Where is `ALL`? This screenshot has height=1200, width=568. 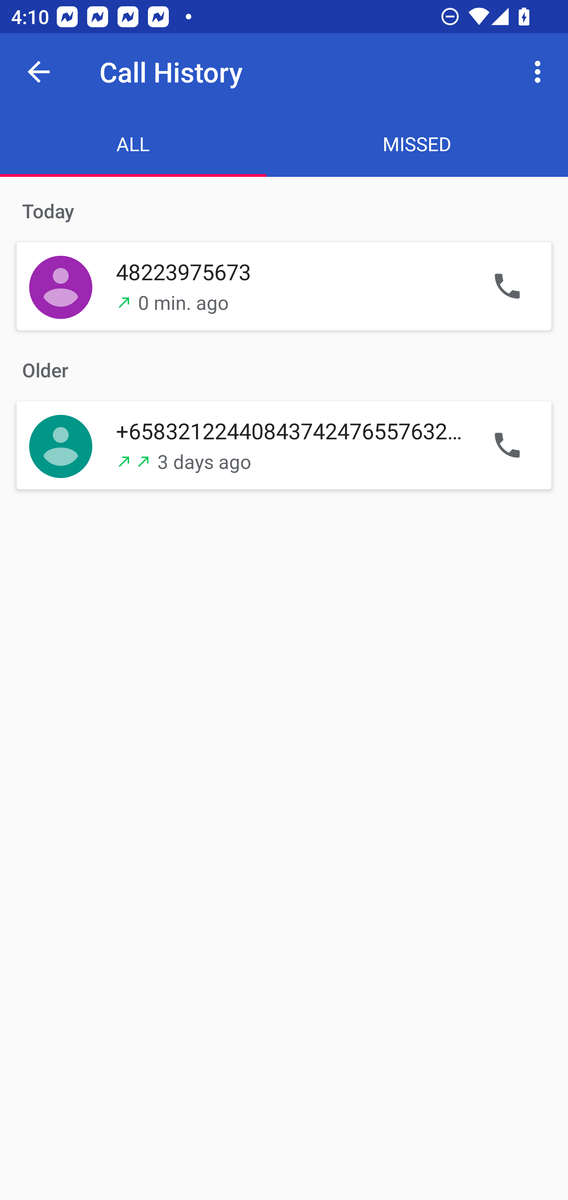
ALL is located at coordinates (133, 143).